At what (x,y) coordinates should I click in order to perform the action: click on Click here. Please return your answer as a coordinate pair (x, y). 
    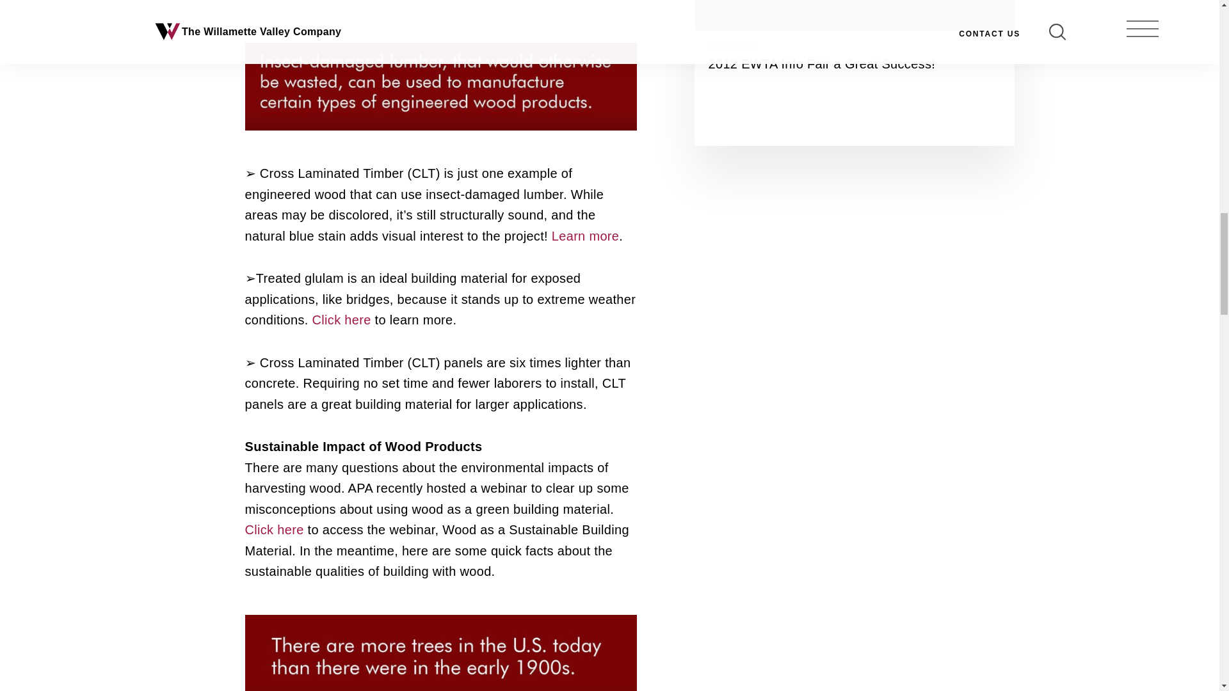
    Looking at the image, I should click on (341, 320).